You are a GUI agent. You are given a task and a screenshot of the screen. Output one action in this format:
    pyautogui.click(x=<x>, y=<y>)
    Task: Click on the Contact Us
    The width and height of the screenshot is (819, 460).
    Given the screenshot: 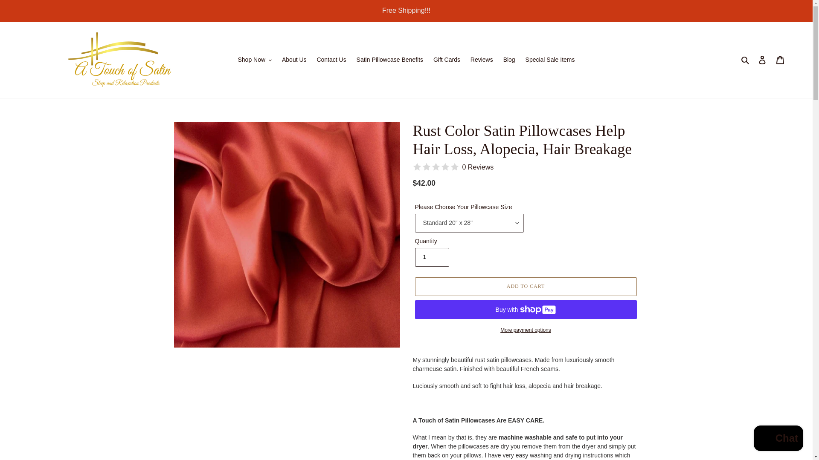 What is the action you would take?
    pyautogui.click(x=331, y=60)
    